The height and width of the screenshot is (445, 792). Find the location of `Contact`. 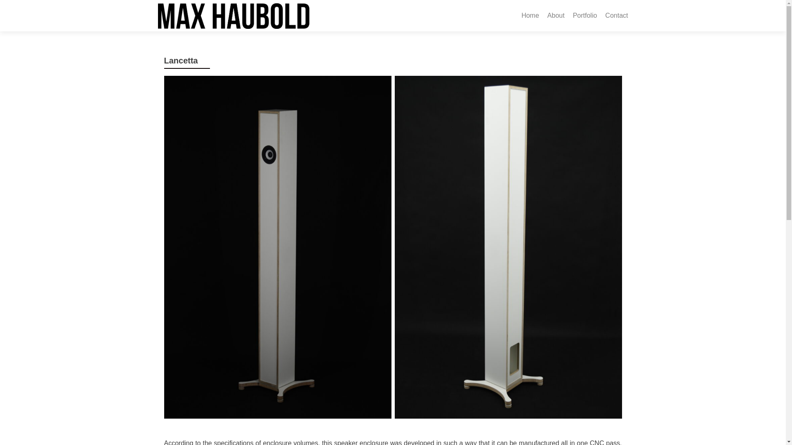

Contact is located at coordinates (616, 16).